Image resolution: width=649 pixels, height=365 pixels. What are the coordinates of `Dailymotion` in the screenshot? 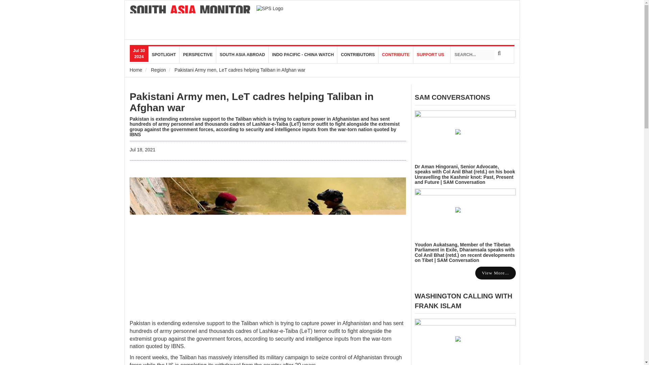 It's located at (506, 14).